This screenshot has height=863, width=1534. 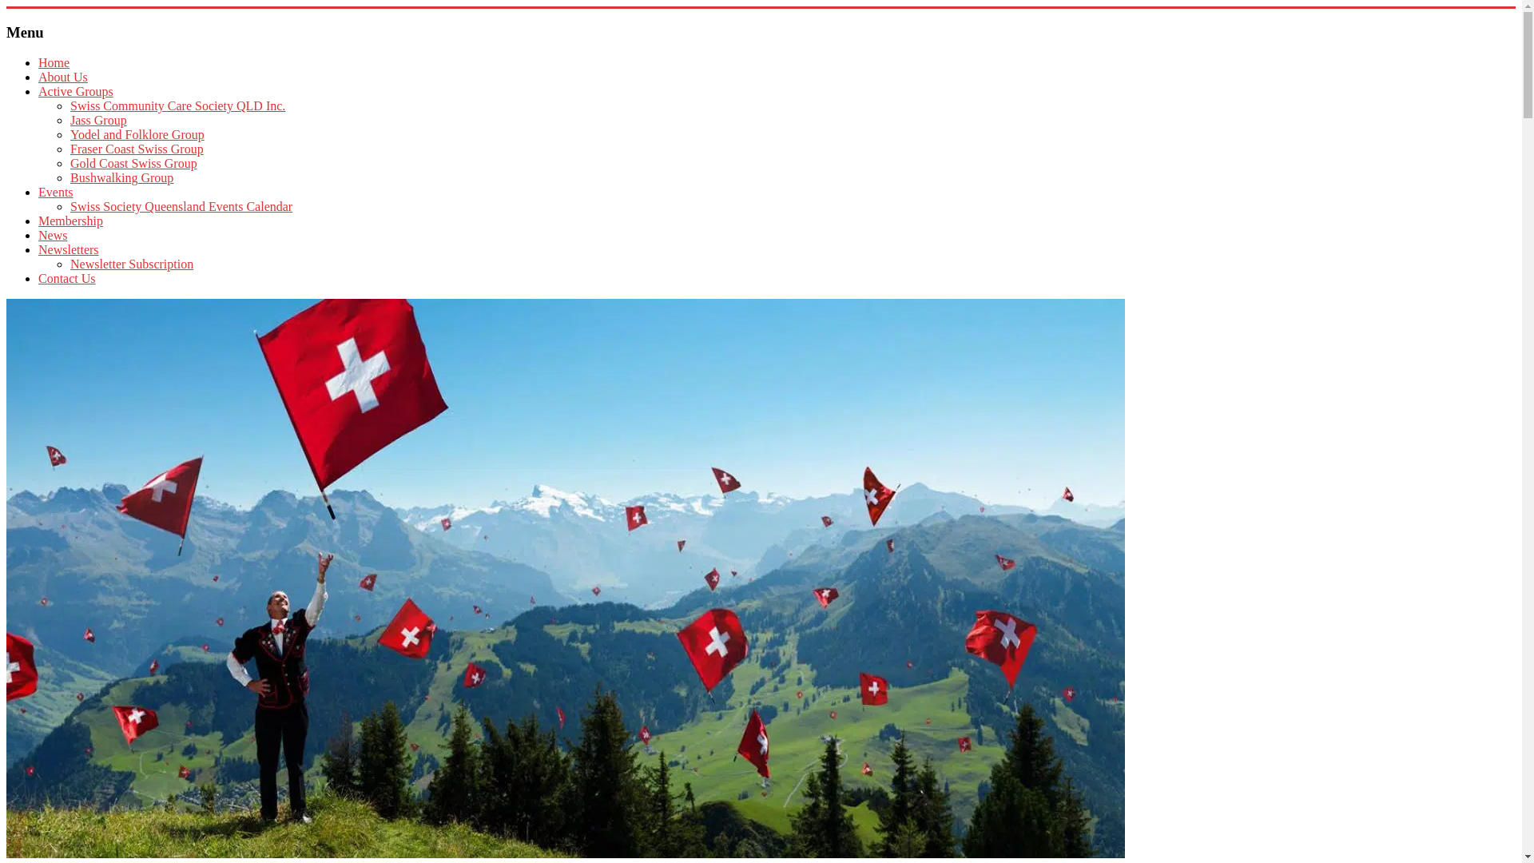 I want to click on News, so click(x=53, y=235).